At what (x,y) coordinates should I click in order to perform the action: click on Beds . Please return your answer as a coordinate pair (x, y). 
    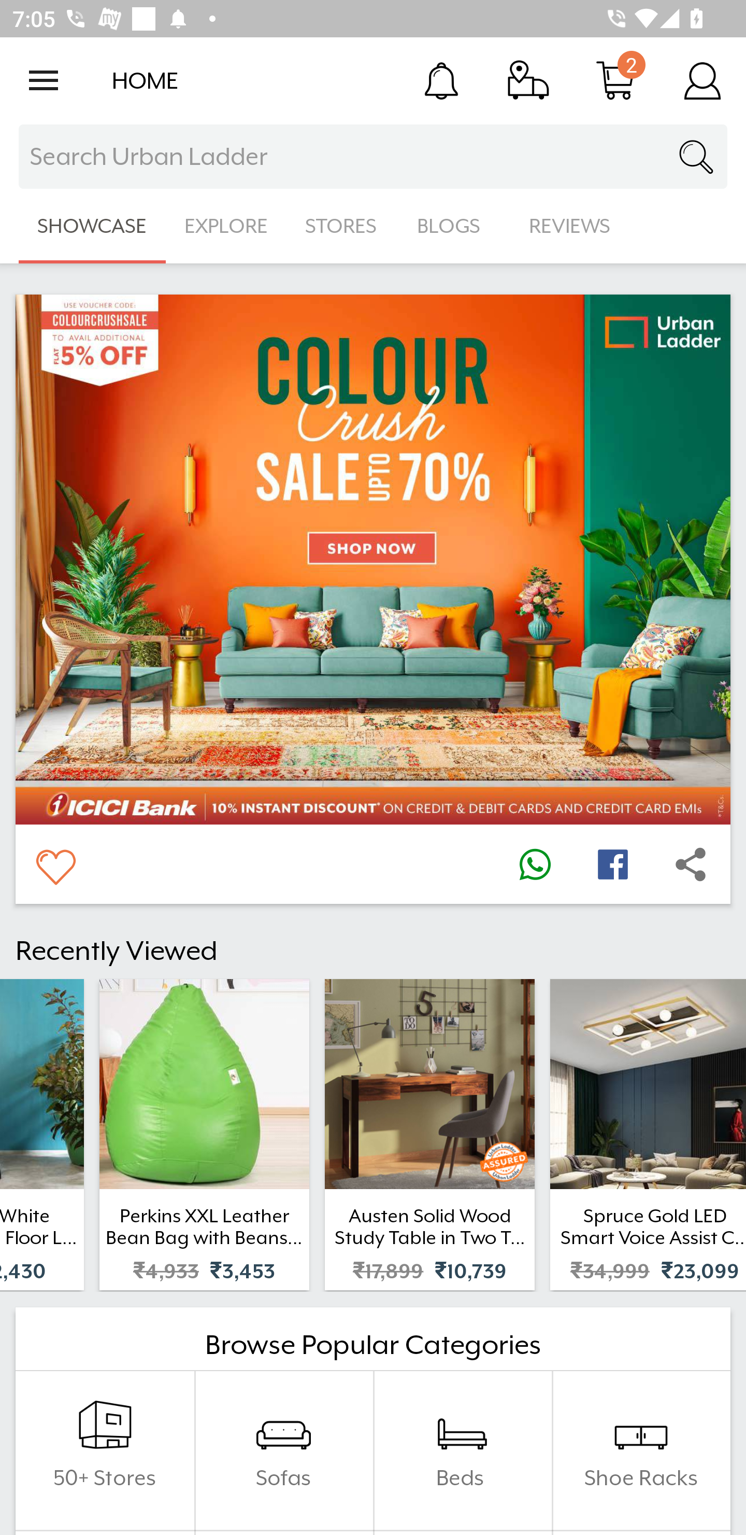
    Looking at the image, I should click on (462, 1450).